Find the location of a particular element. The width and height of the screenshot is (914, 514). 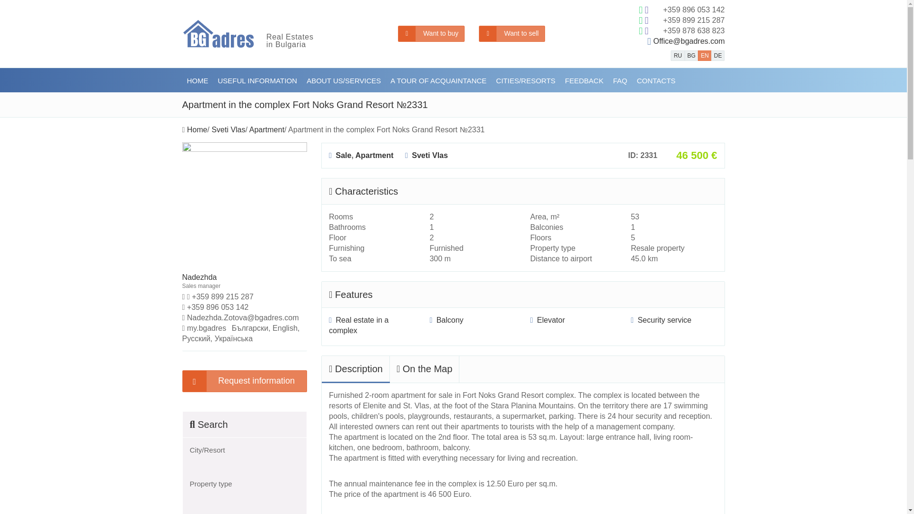

Home is located at coordinates (197, 129).